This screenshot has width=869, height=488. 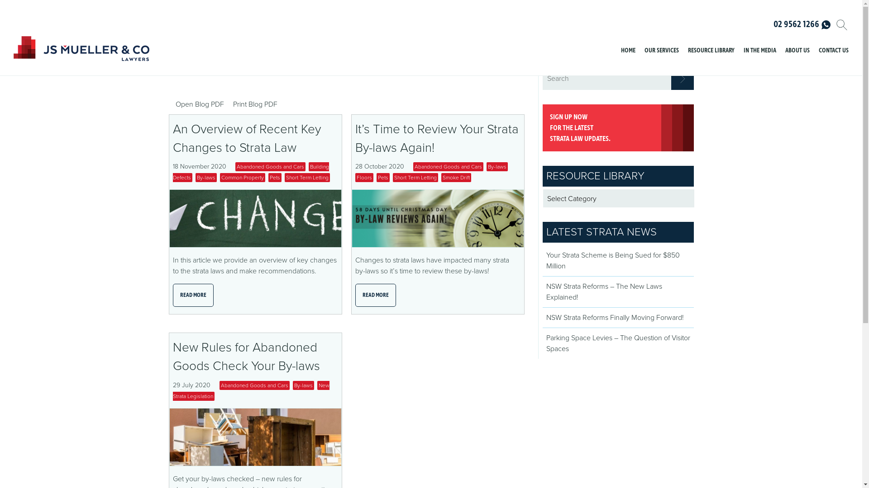 I want to click on New Strata Legislation, so click(x=251, y=391).